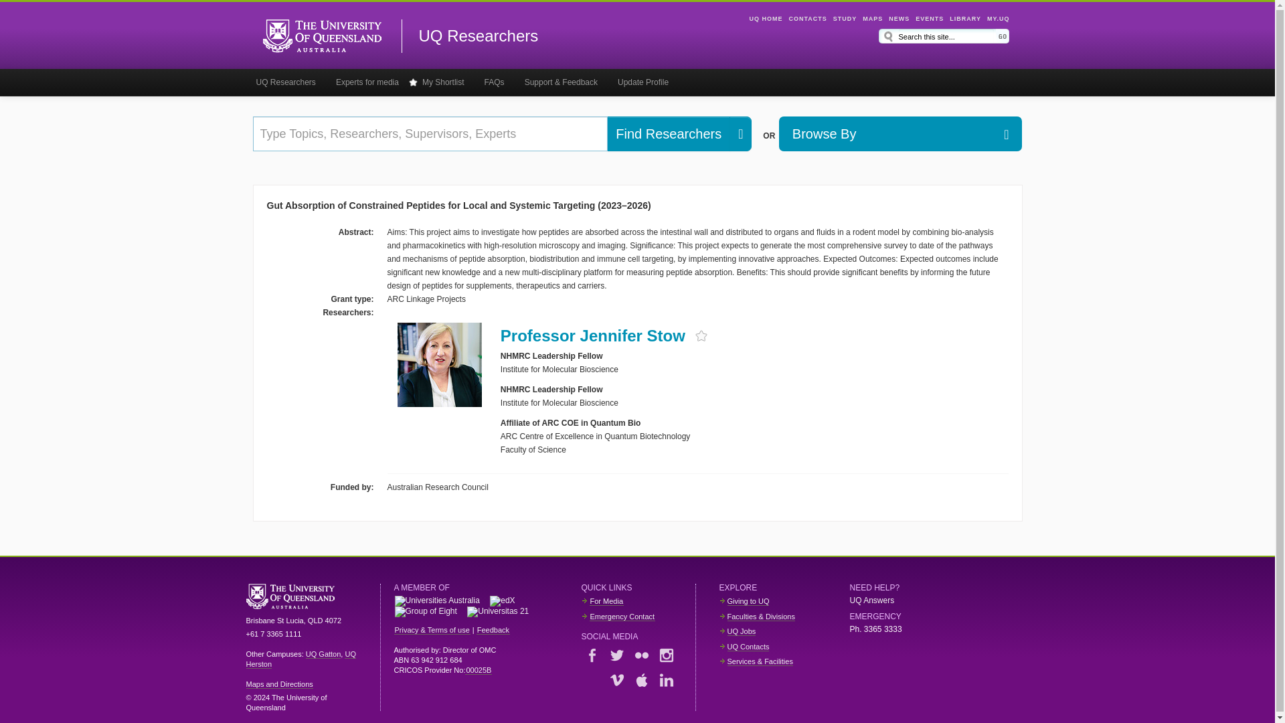 The width and height of the screenshot is (1285, 723). I want to click on Search this site..., so click(946, 36).